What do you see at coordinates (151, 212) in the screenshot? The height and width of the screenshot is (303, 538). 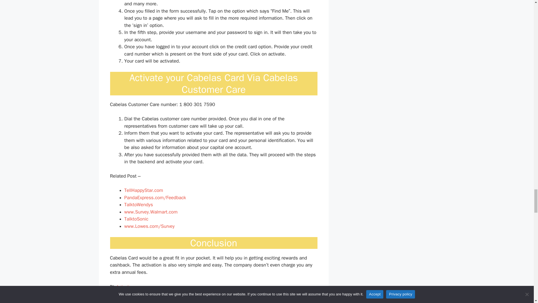 I see `www.Survey.Walmart.com` at bounding box center [151, 212].